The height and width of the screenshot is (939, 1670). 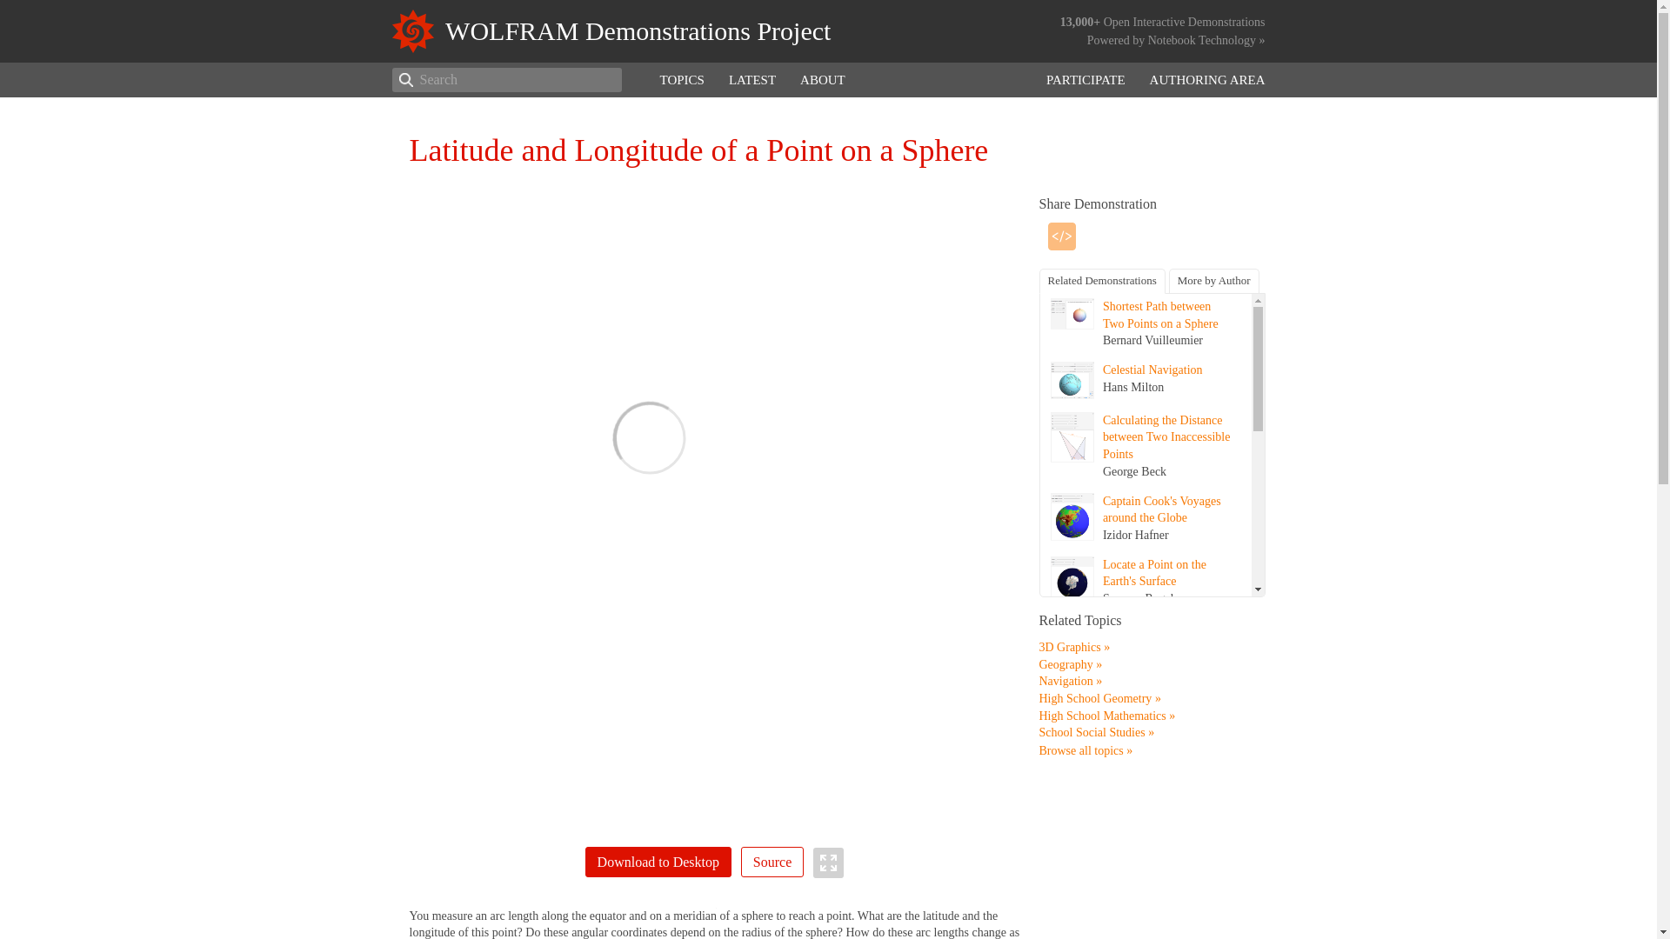 What do you see at coordinates (1142, 782) in the screenshot?
I see `Contributed by: Izidor Hafner` at bounding box center [1142, 782].